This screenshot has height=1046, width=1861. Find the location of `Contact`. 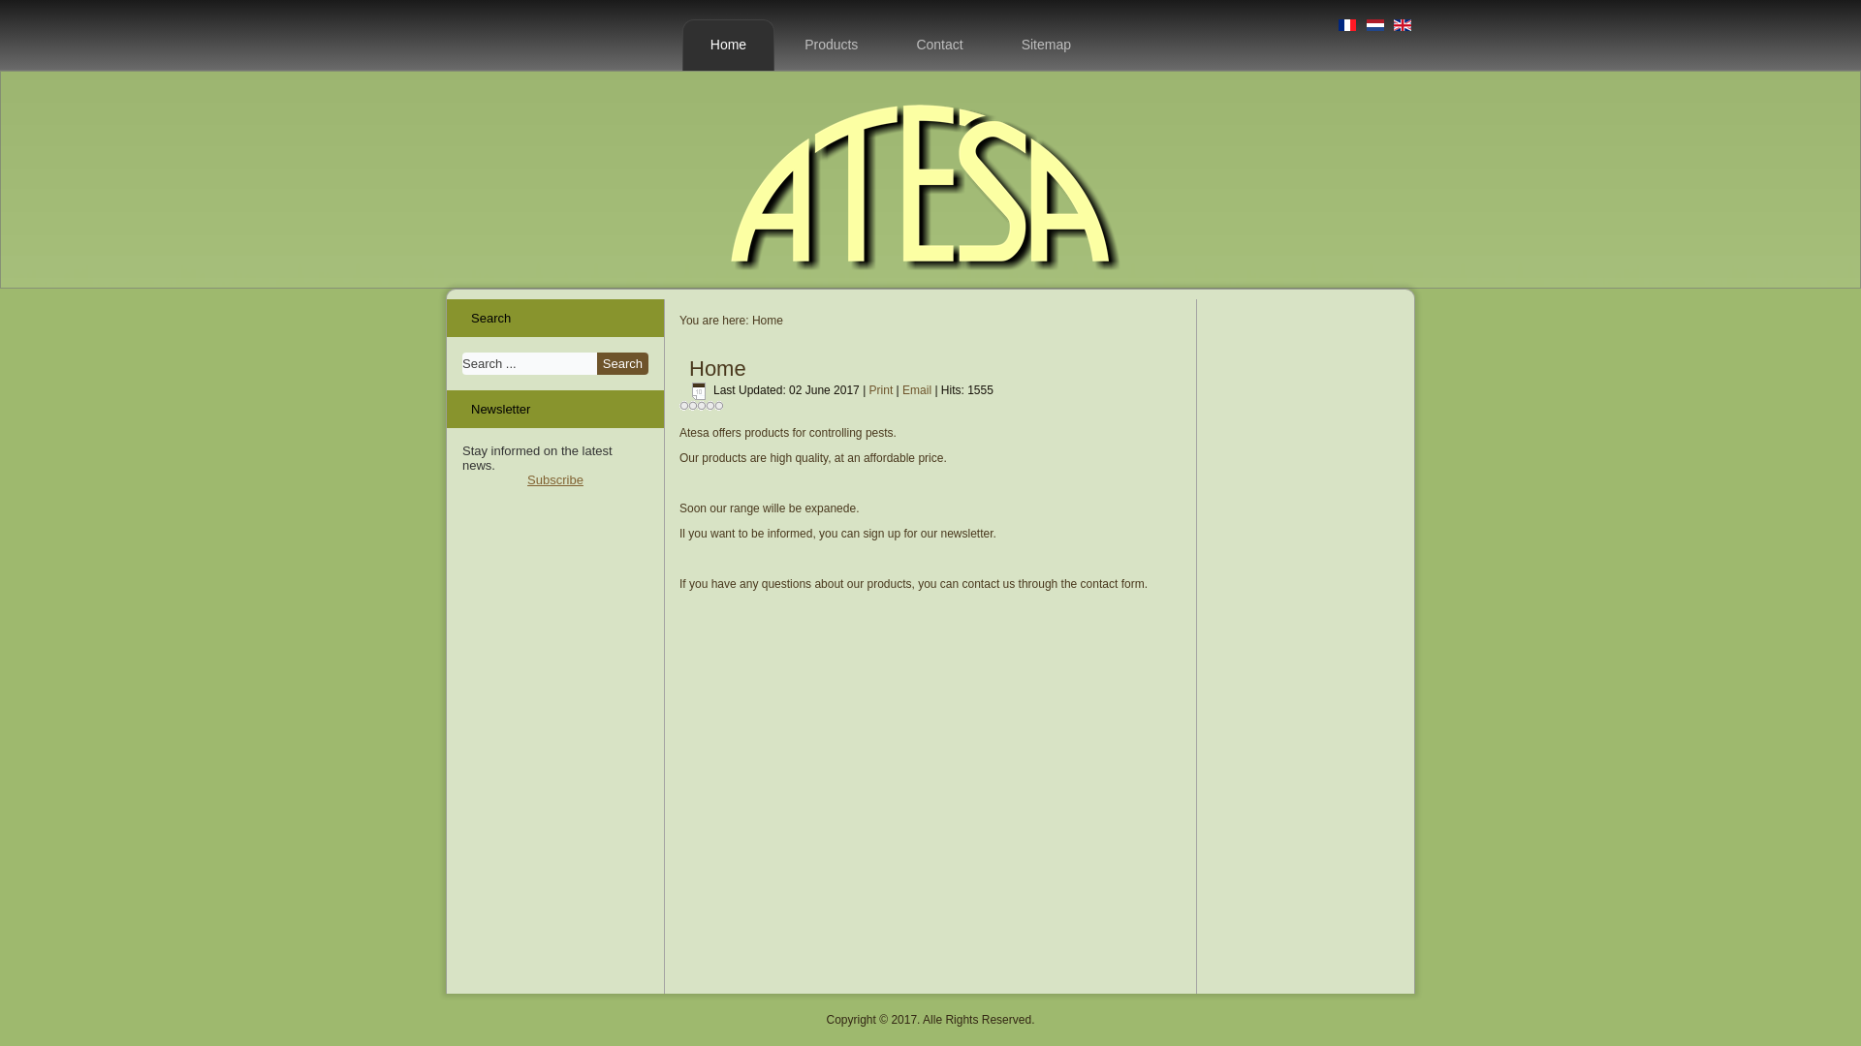

Contact is located at coordinates (939, 45).